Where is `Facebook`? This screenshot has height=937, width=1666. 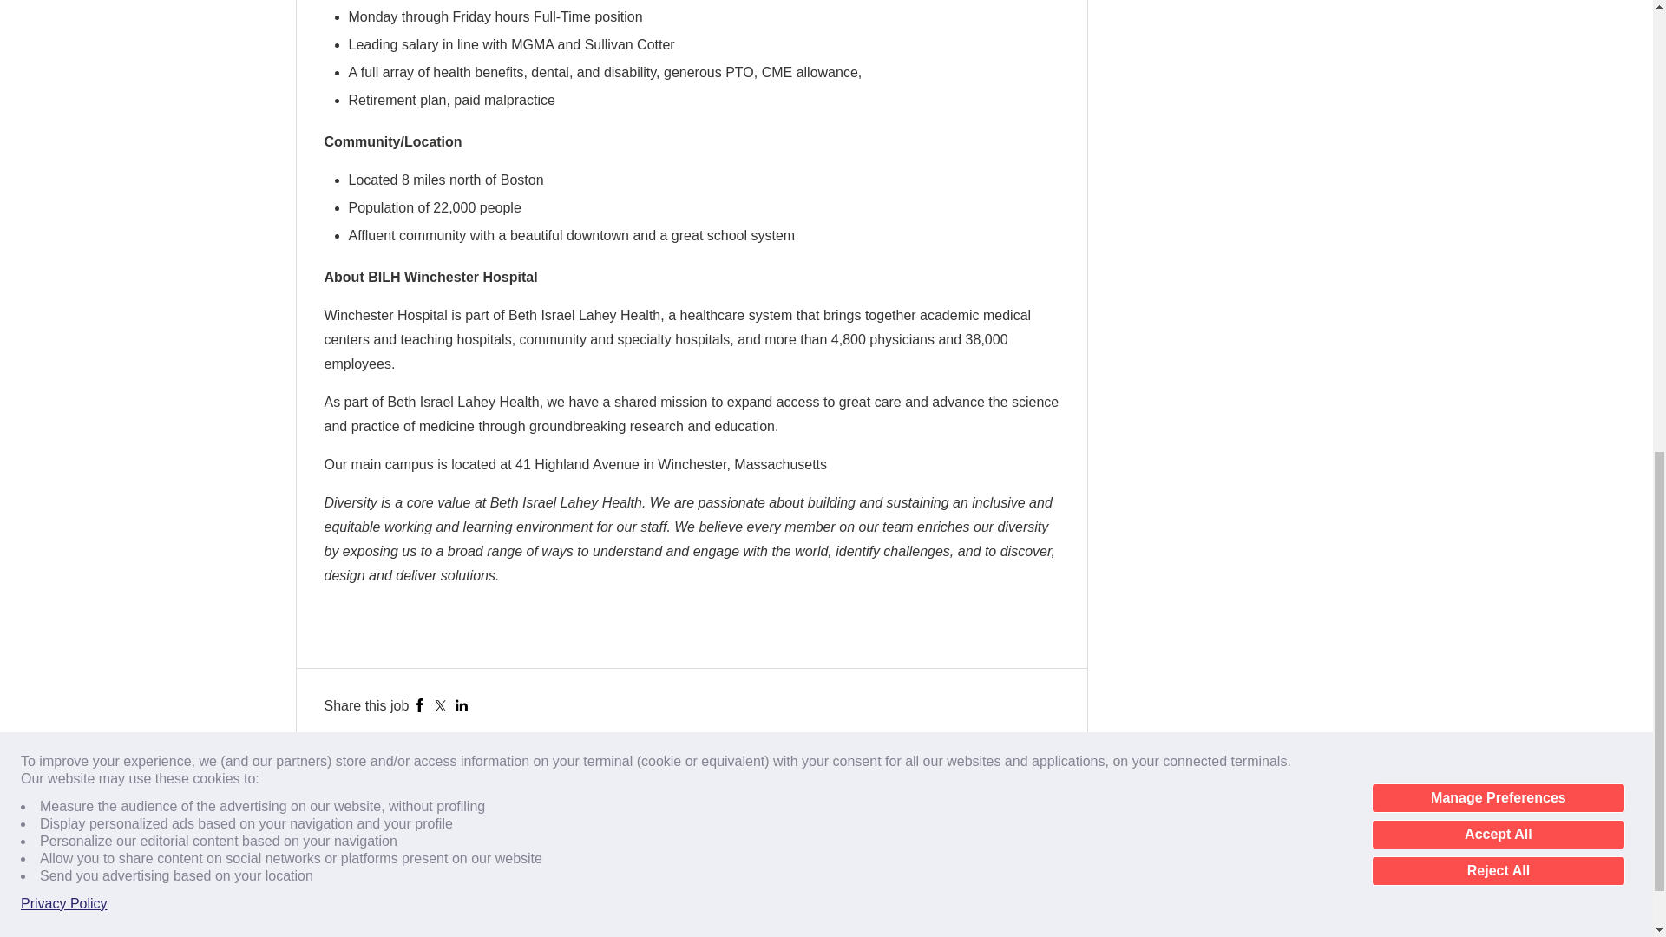
Facebook is located at coordinates (420, 704).